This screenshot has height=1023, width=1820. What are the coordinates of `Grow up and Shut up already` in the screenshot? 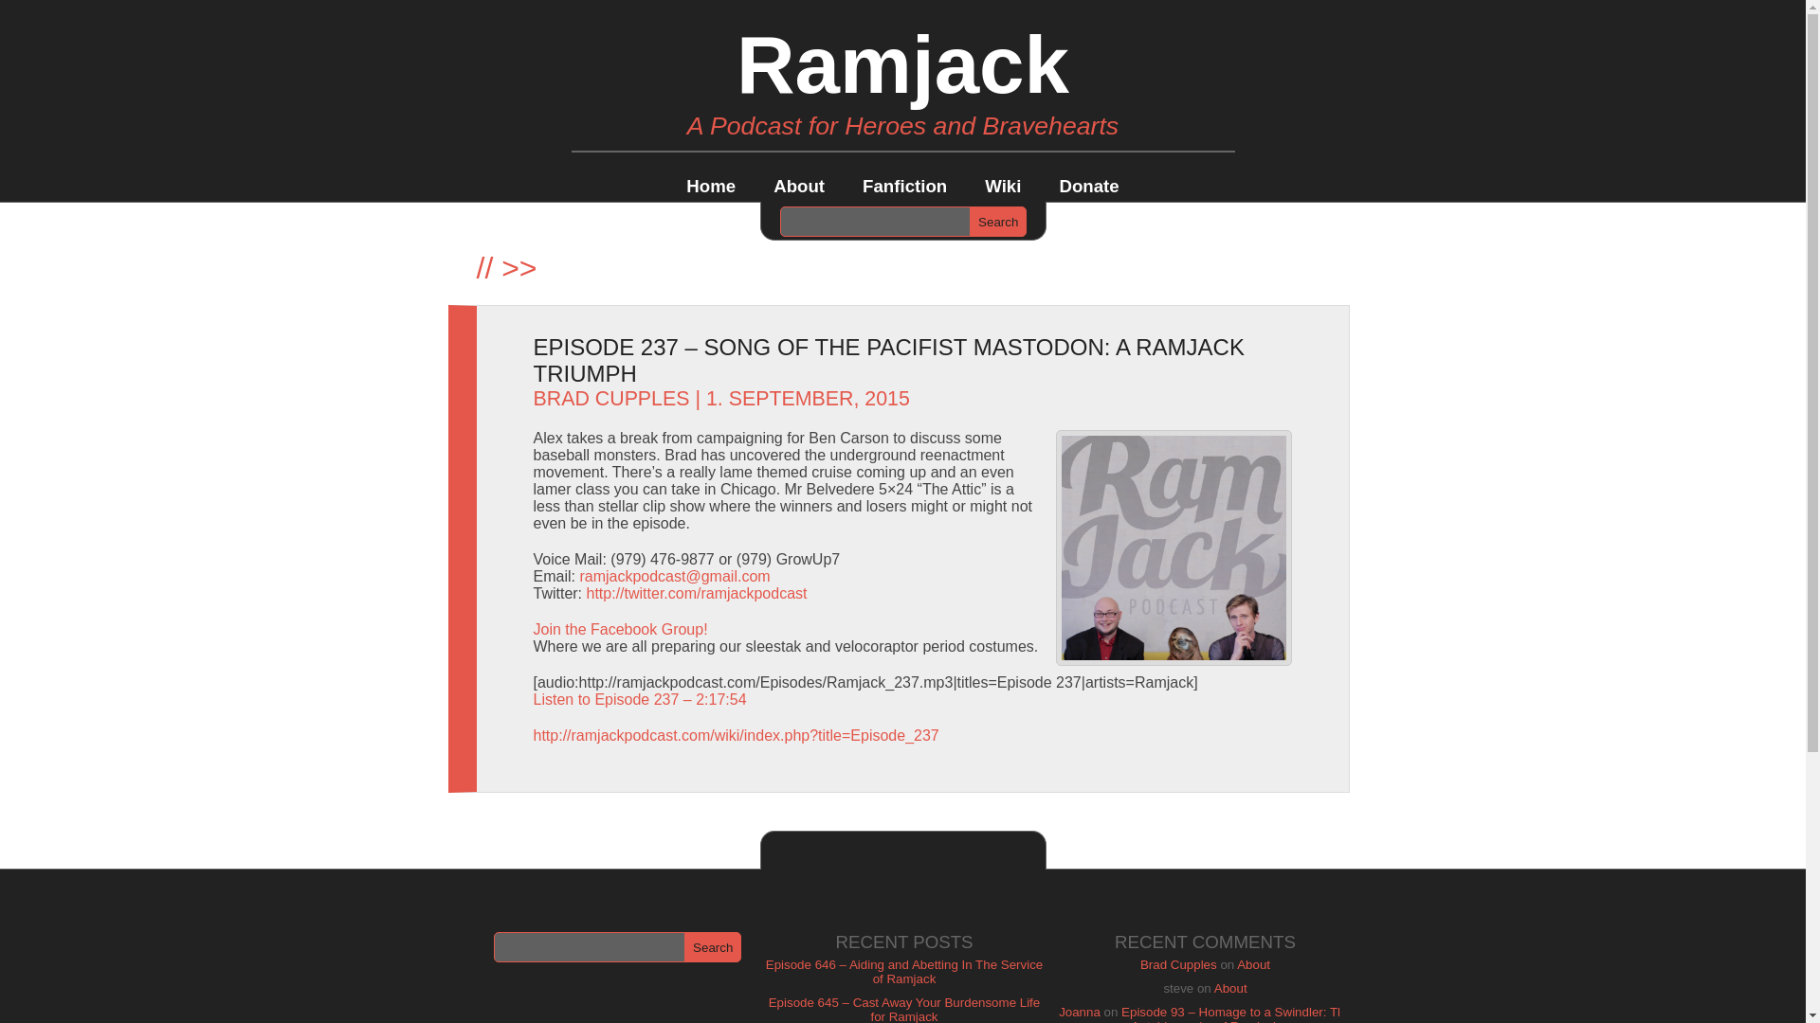 It's located at (1174, 547).